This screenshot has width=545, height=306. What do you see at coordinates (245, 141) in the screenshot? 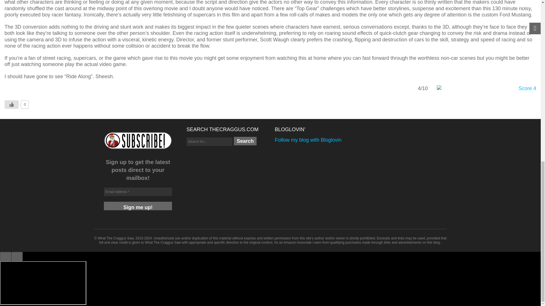
I see `Search` at bounding box center [245, 141].